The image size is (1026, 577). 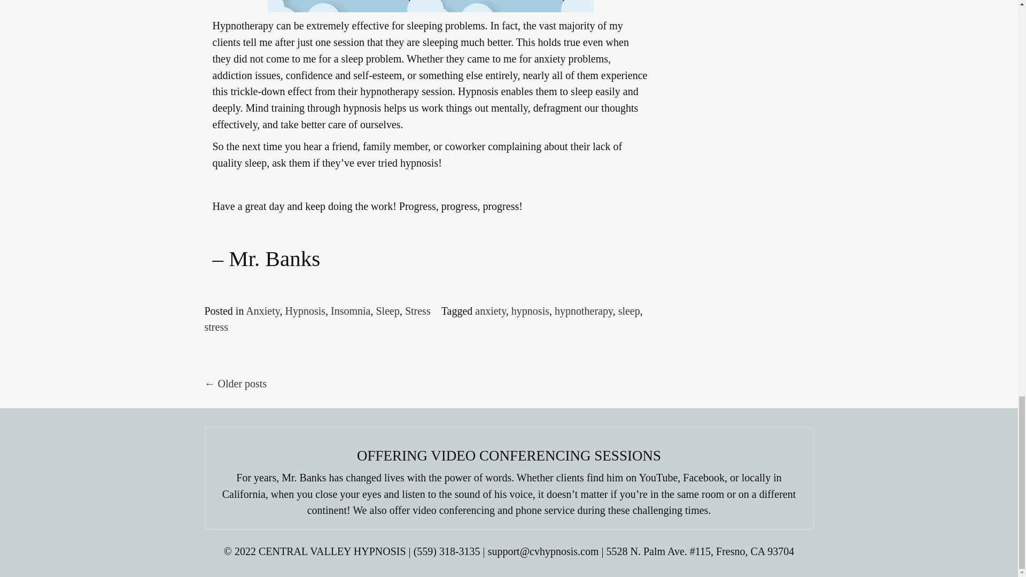 I want to click on anxiety, so click(x=490, y=311).